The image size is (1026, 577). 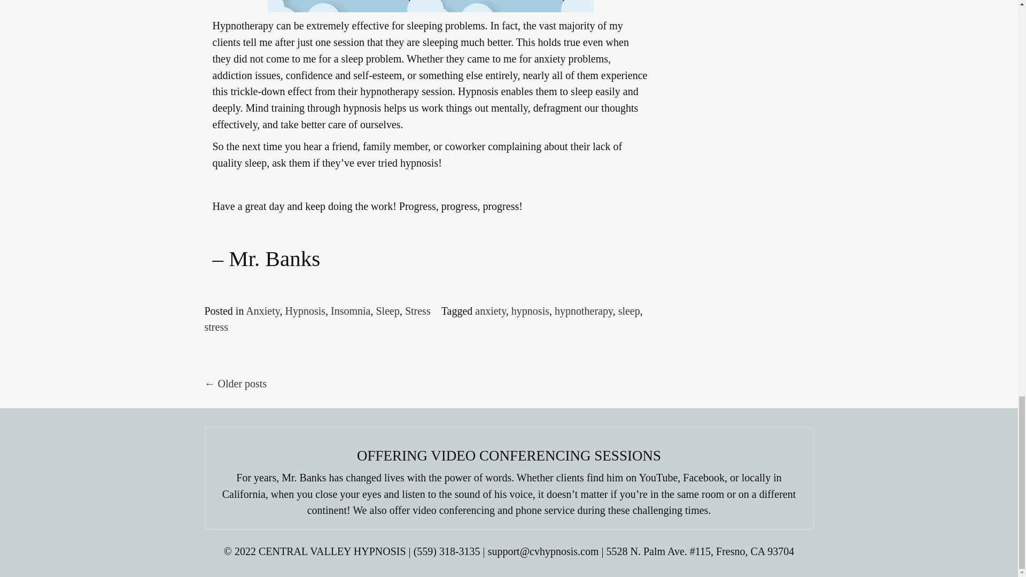 I want to click on anxiety, so click(x=490, y=311).